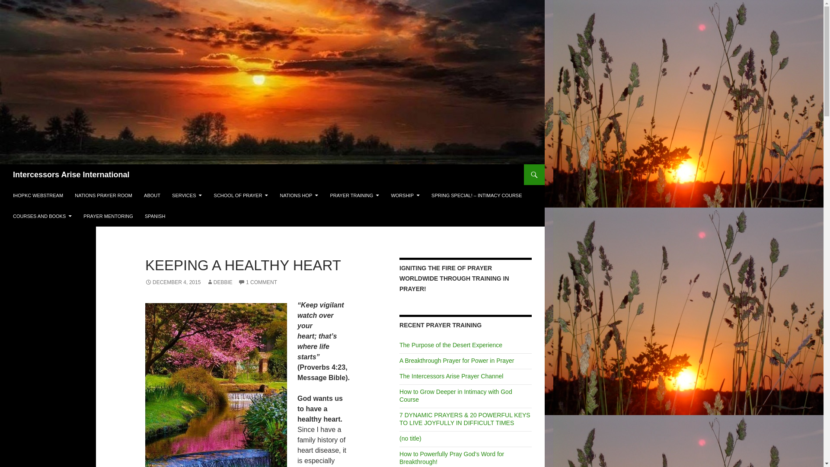  What do you see at coordinates (241, 195) in the screenshot?
I see `SCHOOL OF PRAYER` at bounding box center [241, 195].